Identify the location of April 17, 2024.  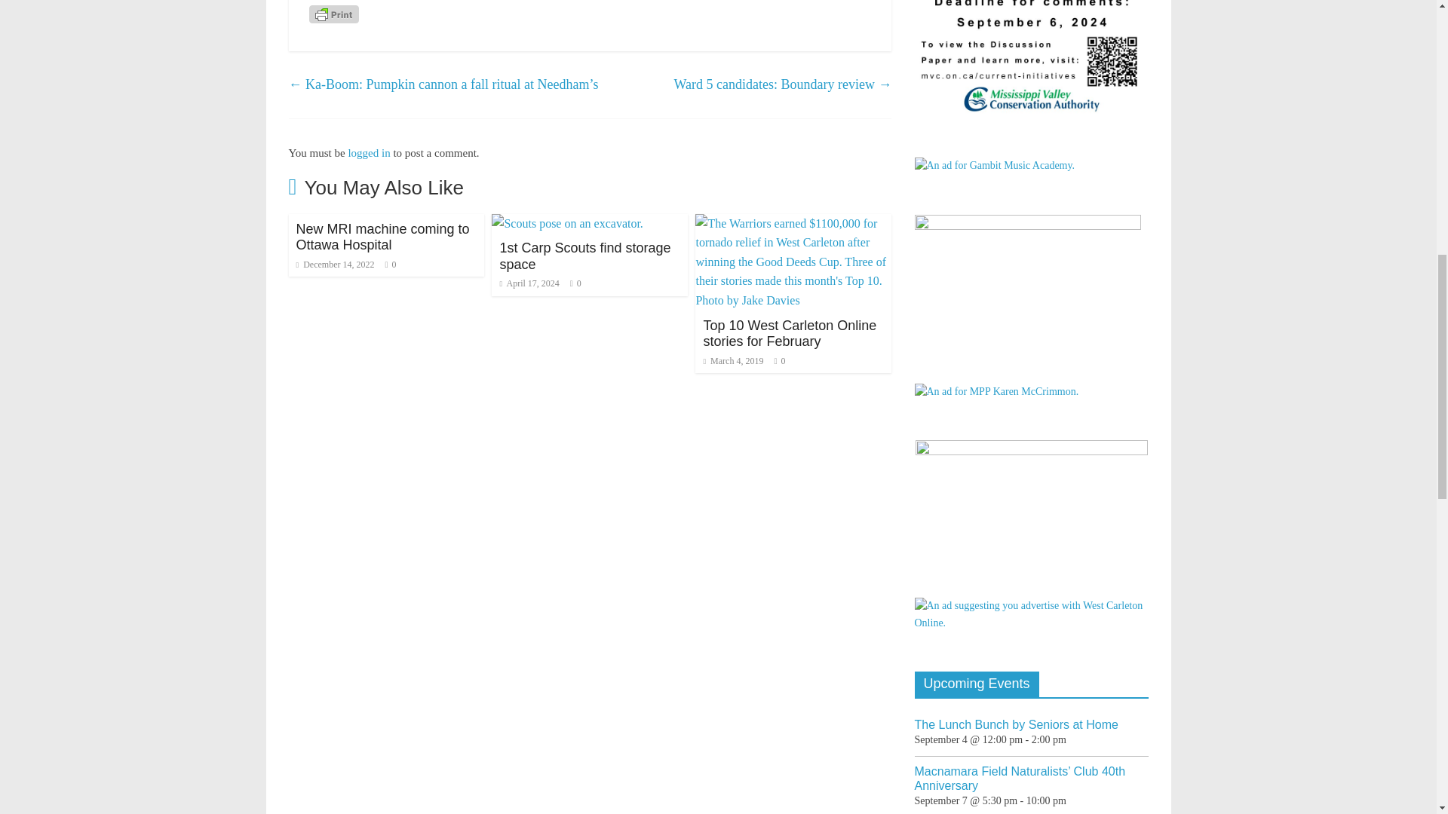
(529, 283).